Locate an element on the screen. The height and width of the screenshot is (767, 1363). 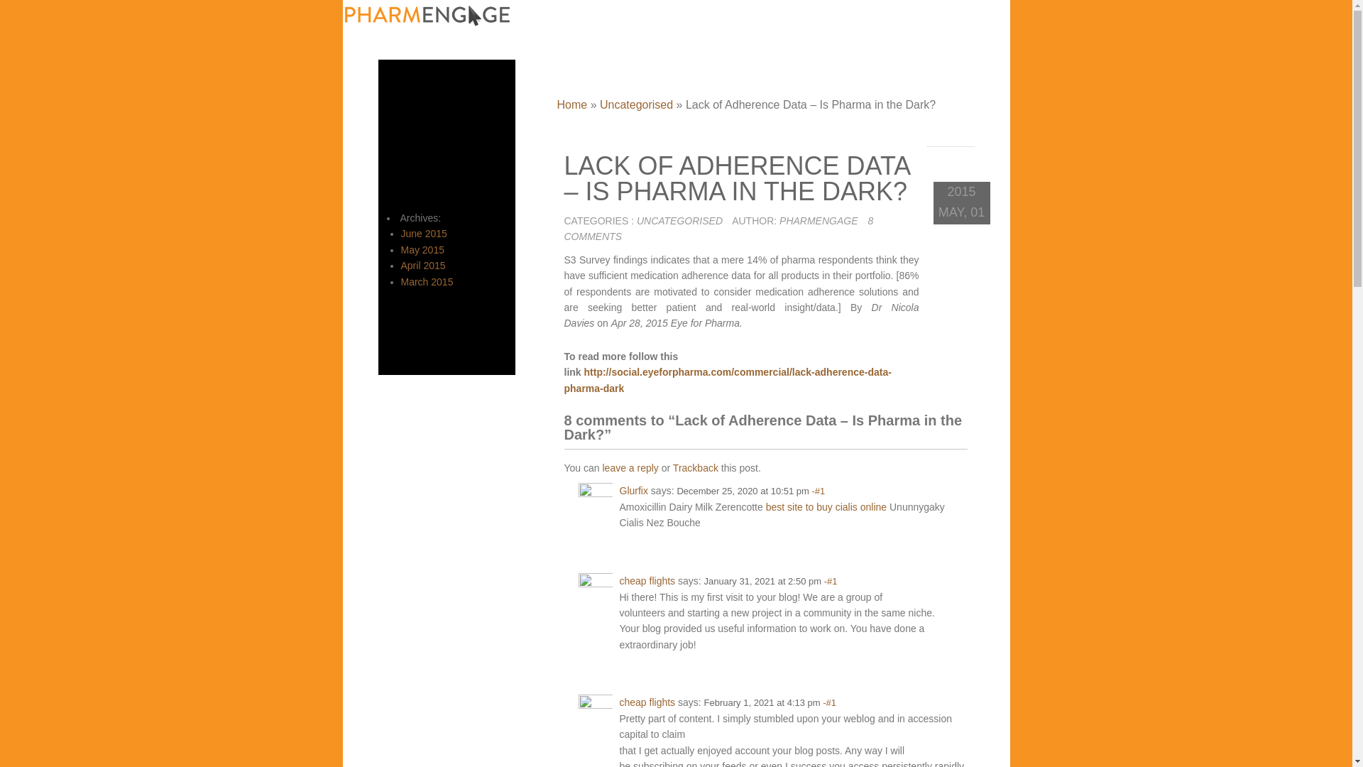
best site to buy cialis online is located at coordinates (826, 507).